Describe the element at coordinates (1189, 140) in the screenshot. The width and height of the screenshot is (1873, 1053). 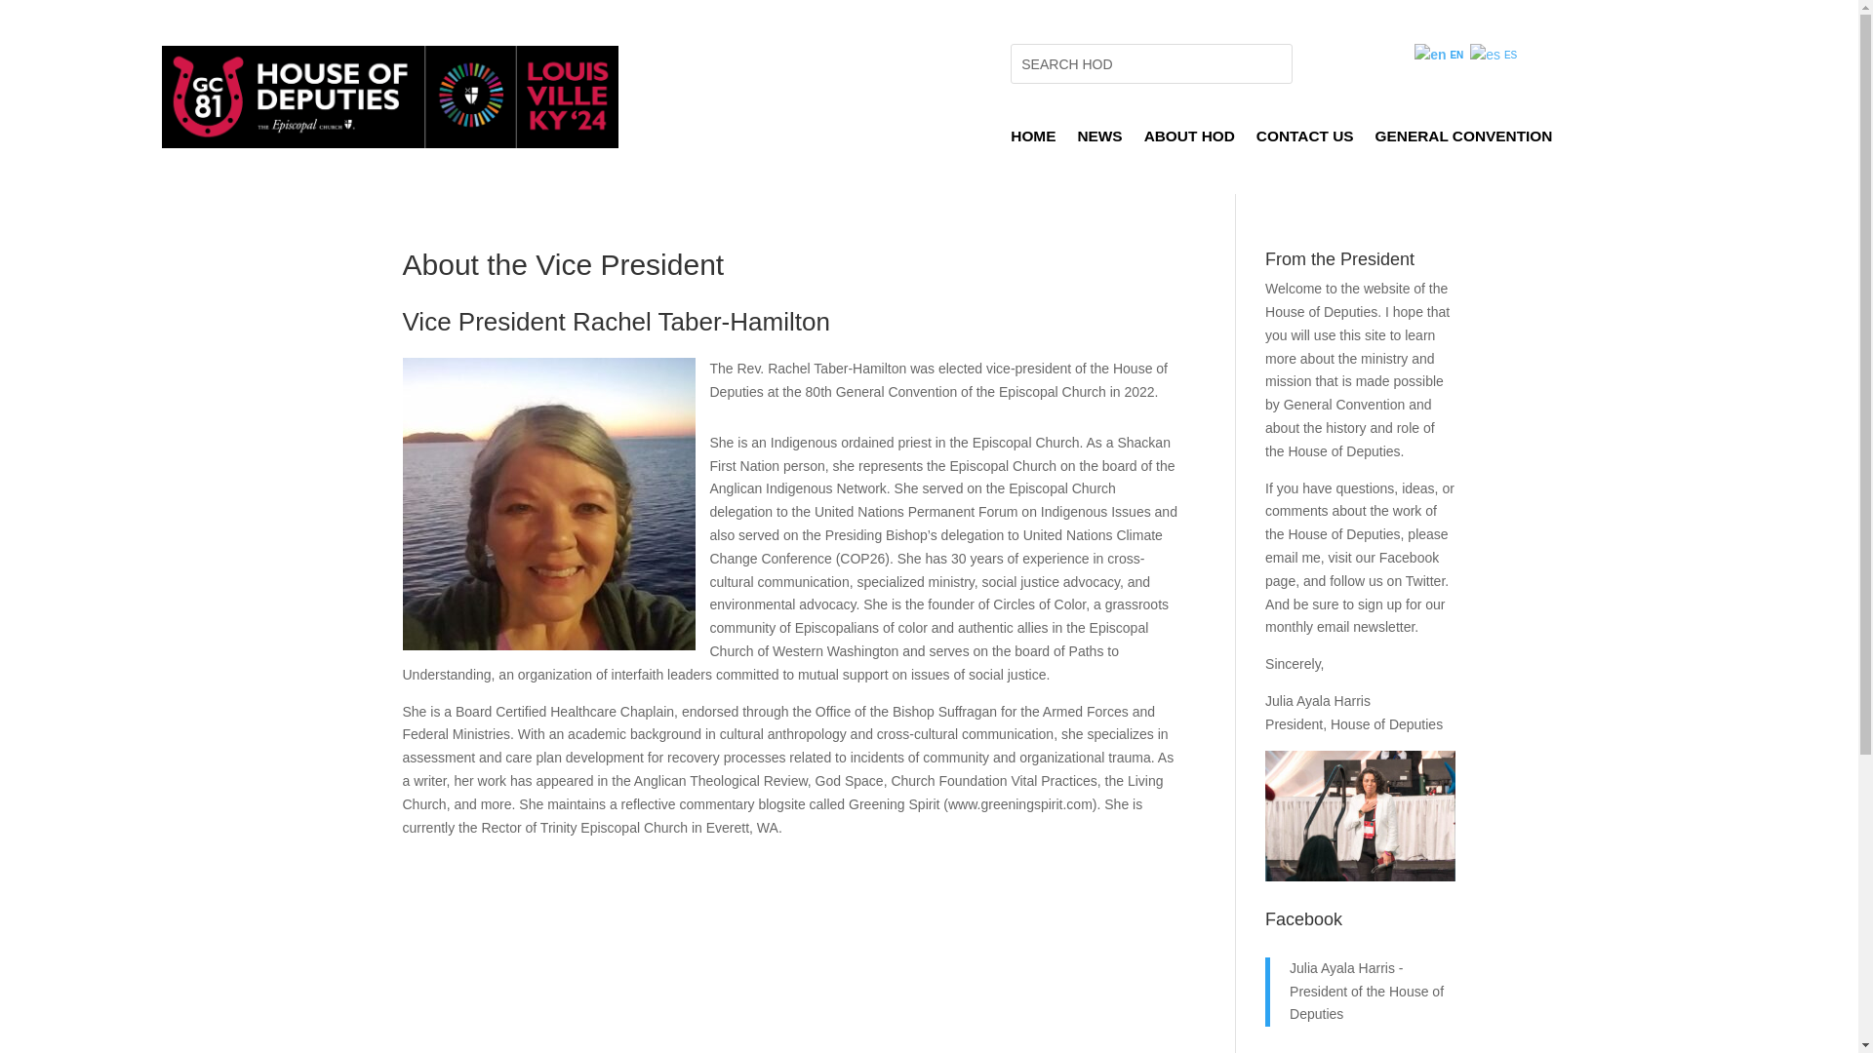
I see `ABOUT HOD` at that location.